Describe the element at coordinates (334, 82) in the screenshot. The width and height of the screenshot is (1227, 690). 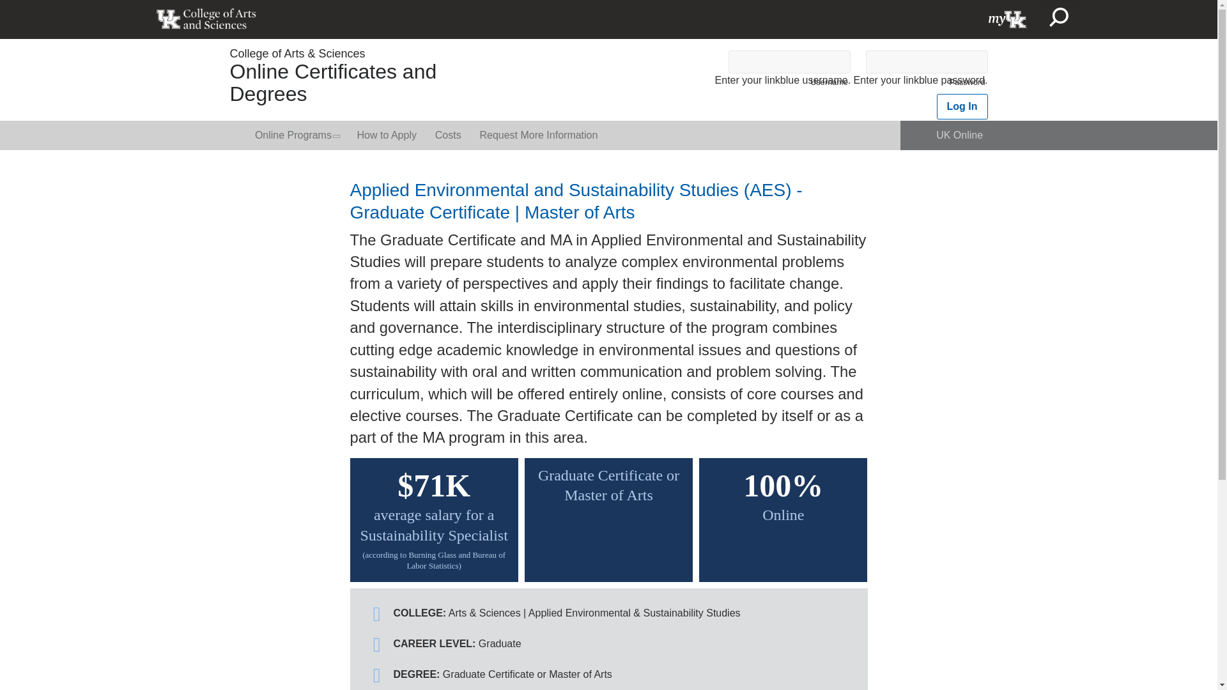
I see `Online Certificates and Degrees` at that location.